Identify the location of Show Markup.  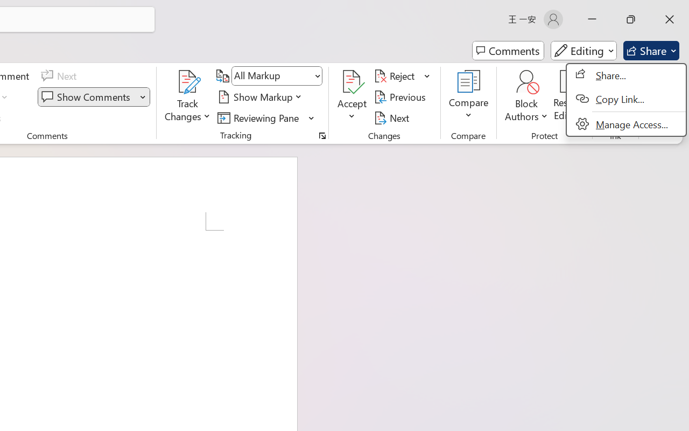
(262, 97).